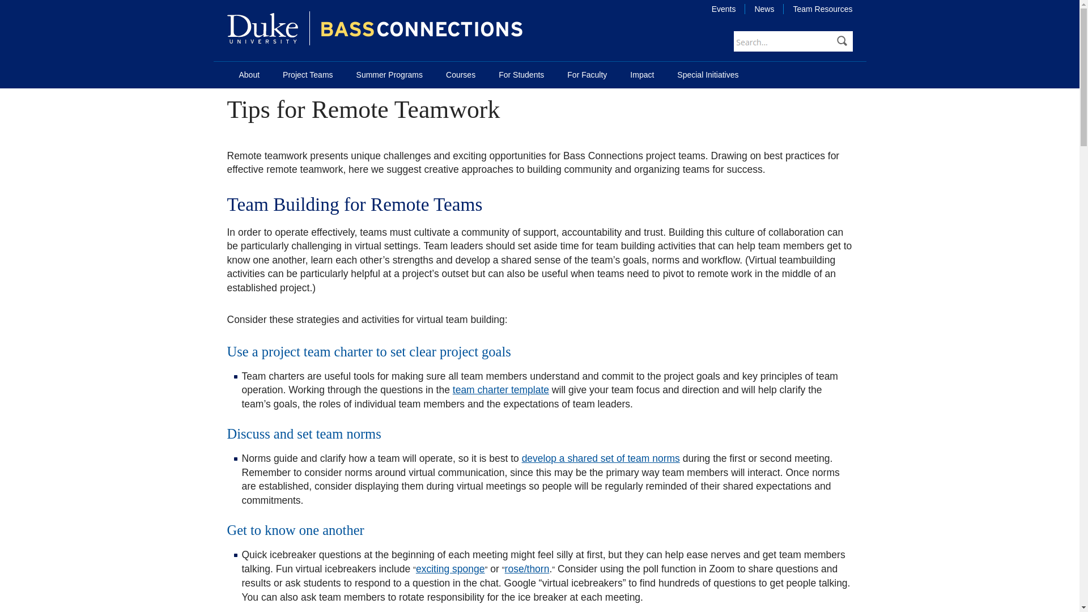 The image size is (1088, 612). Describe the element at coordinates (422, 28) in the screenshot. I see `Home` at that location.